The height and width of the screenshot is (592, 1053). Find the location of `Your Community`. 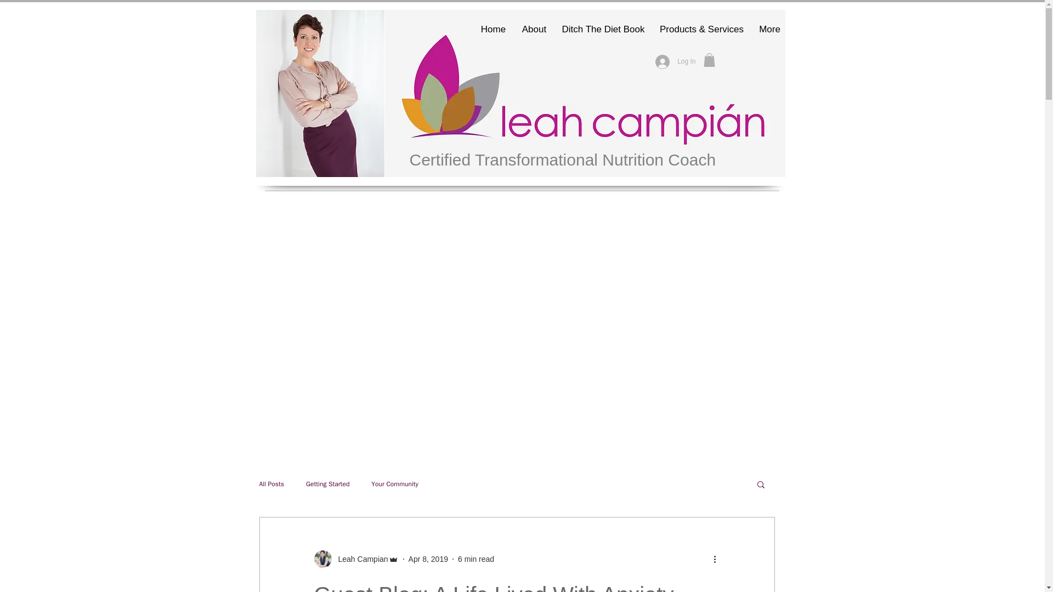

Your Community is located at coordinates (395, 483).